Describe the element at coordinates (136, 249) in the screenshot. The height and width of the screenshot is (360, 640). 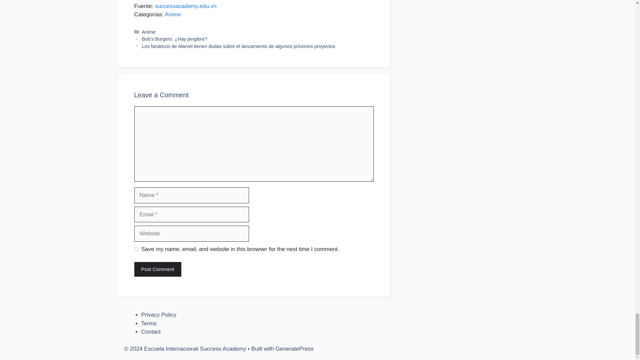
I see `yes` at that location.